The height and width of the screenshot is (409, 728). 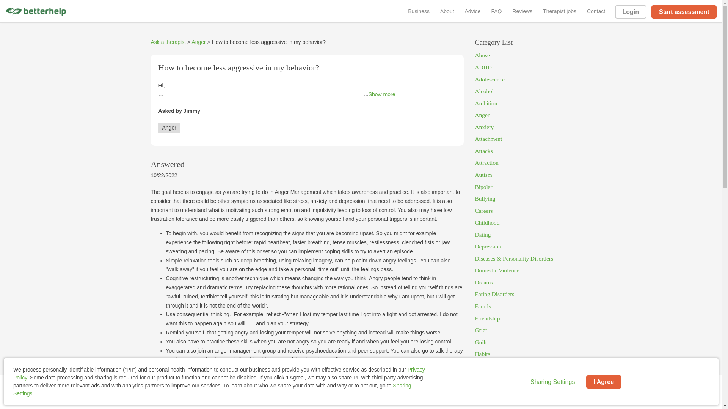 I want to click on Anger, so click(x=198, y=42).